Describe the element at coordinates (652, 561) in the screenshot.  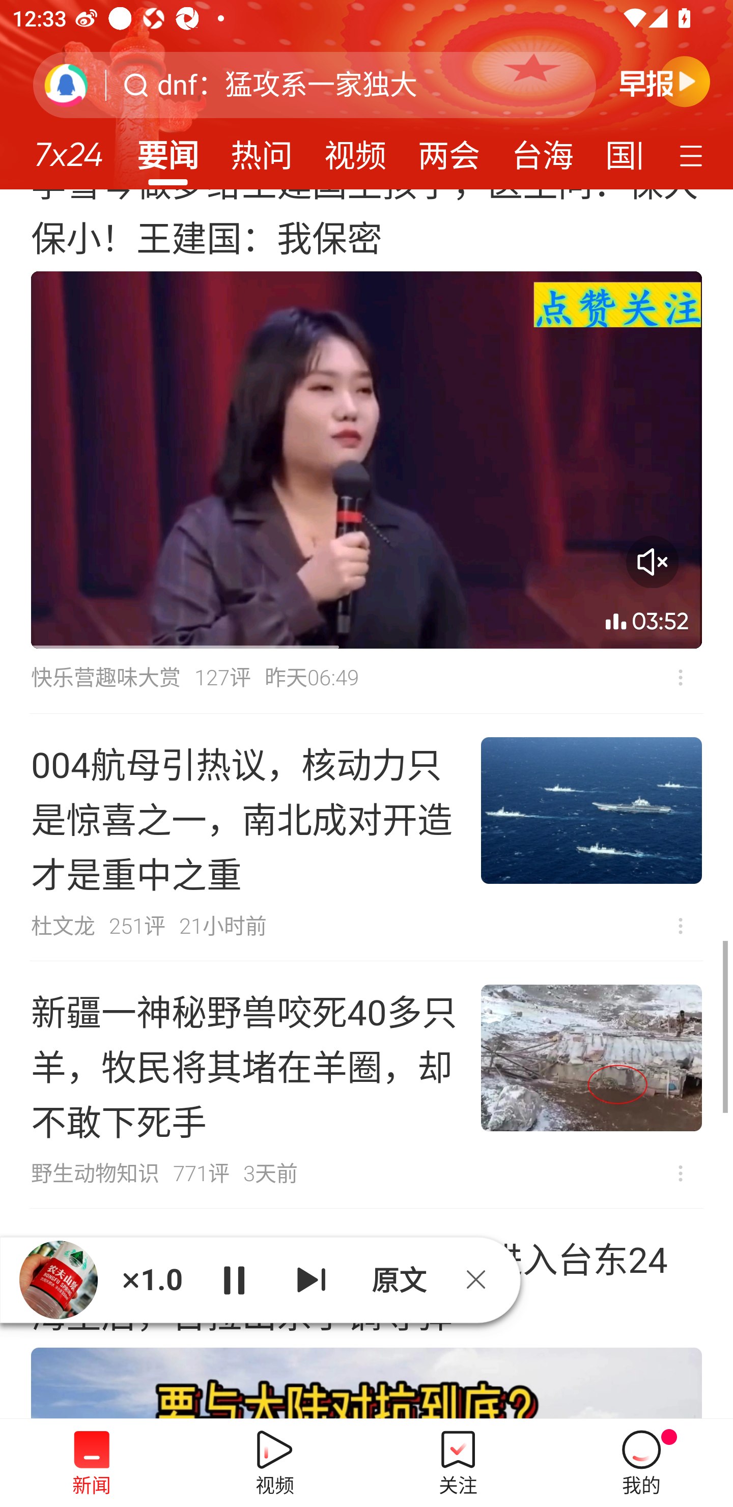
I see `音量开关` at that location.